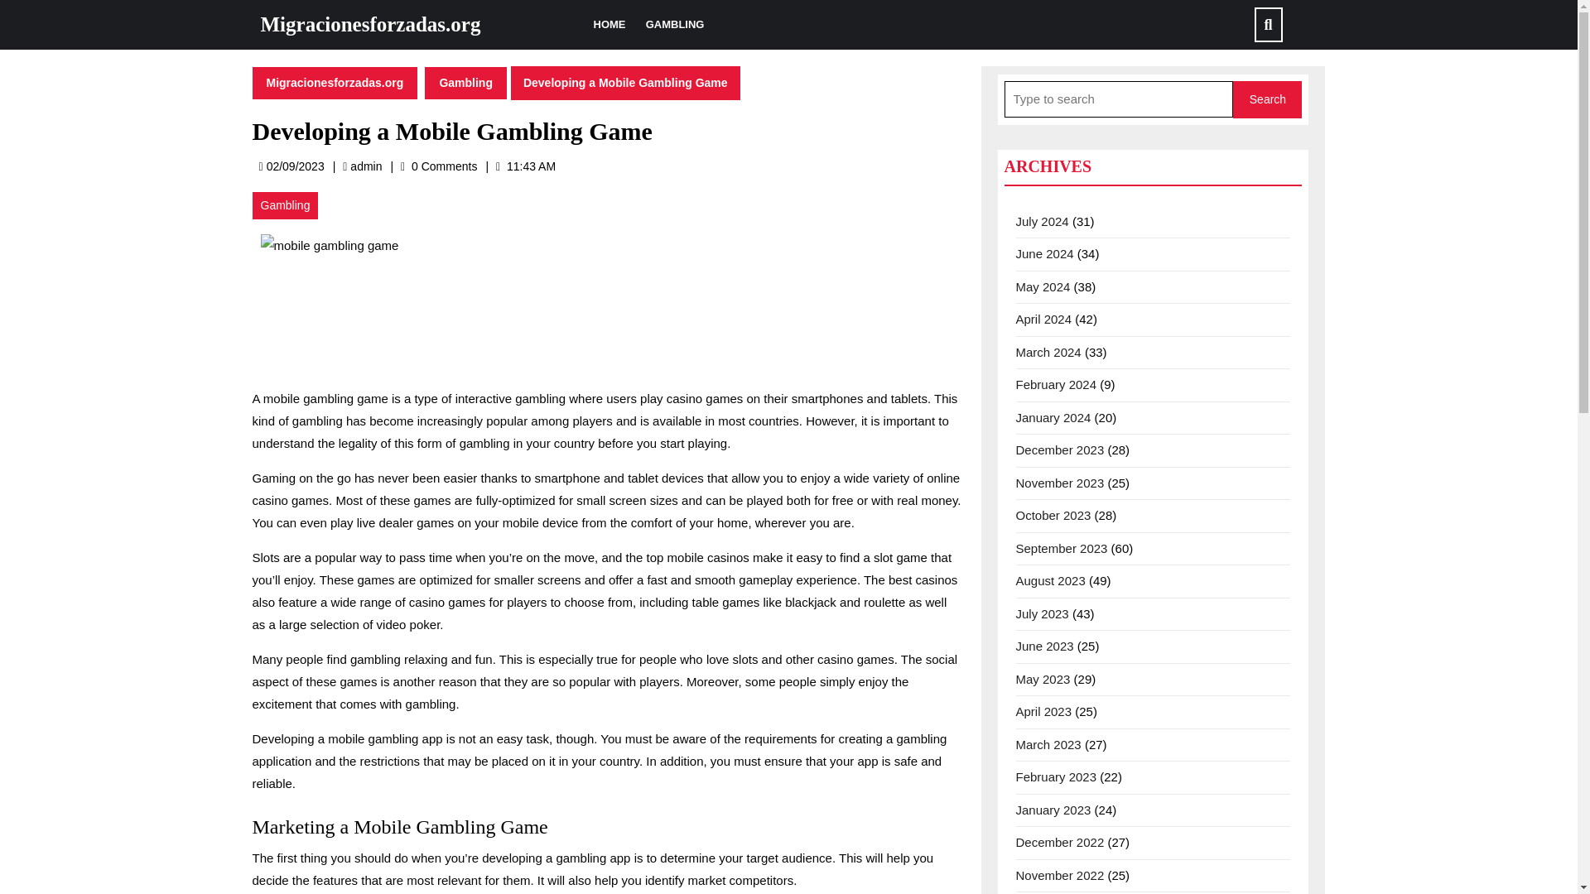 Image resolution: width=1590 pixels, height=894 pixels. Describe the element at coordinates (1053, 417) in the screenshot. I see `January 2024` at that location.